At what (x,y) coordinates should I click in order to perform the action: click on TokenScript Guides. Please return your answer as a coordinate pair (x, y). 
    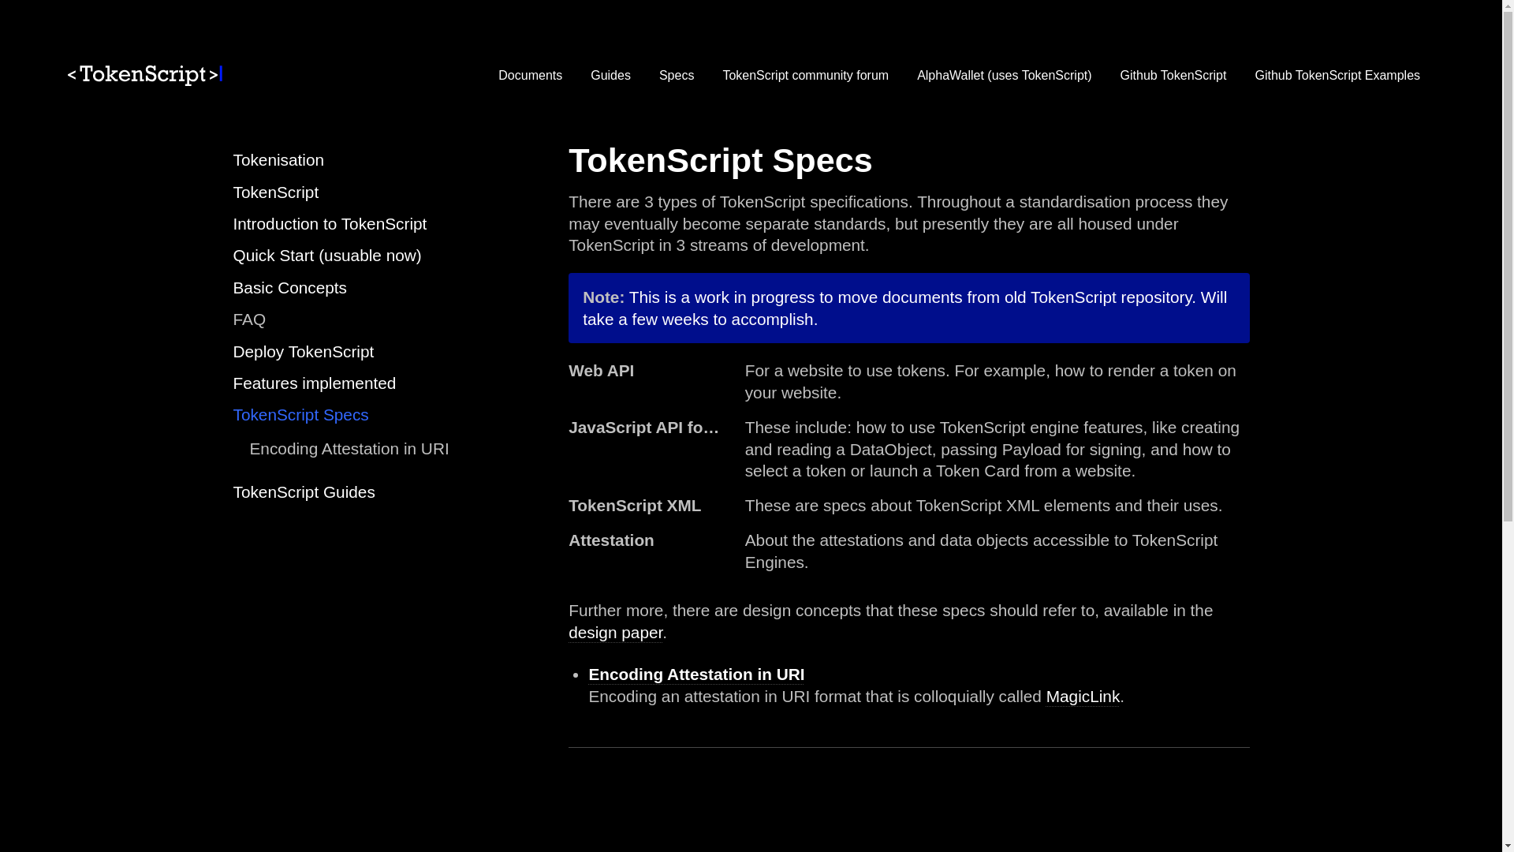
    Looking at the image, I should click on (304, 492).